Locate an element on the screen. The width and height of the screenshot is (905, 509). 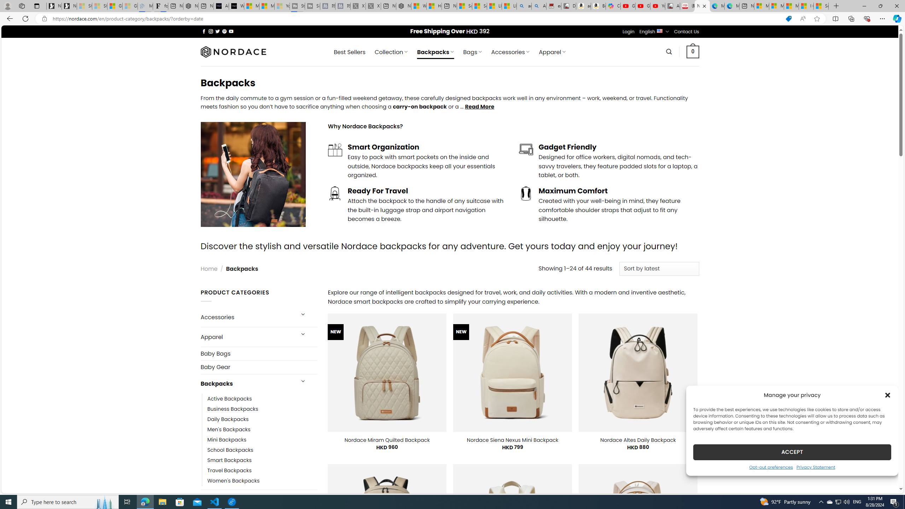
Nordace - Backpacks is located at coordinates (702, 6).